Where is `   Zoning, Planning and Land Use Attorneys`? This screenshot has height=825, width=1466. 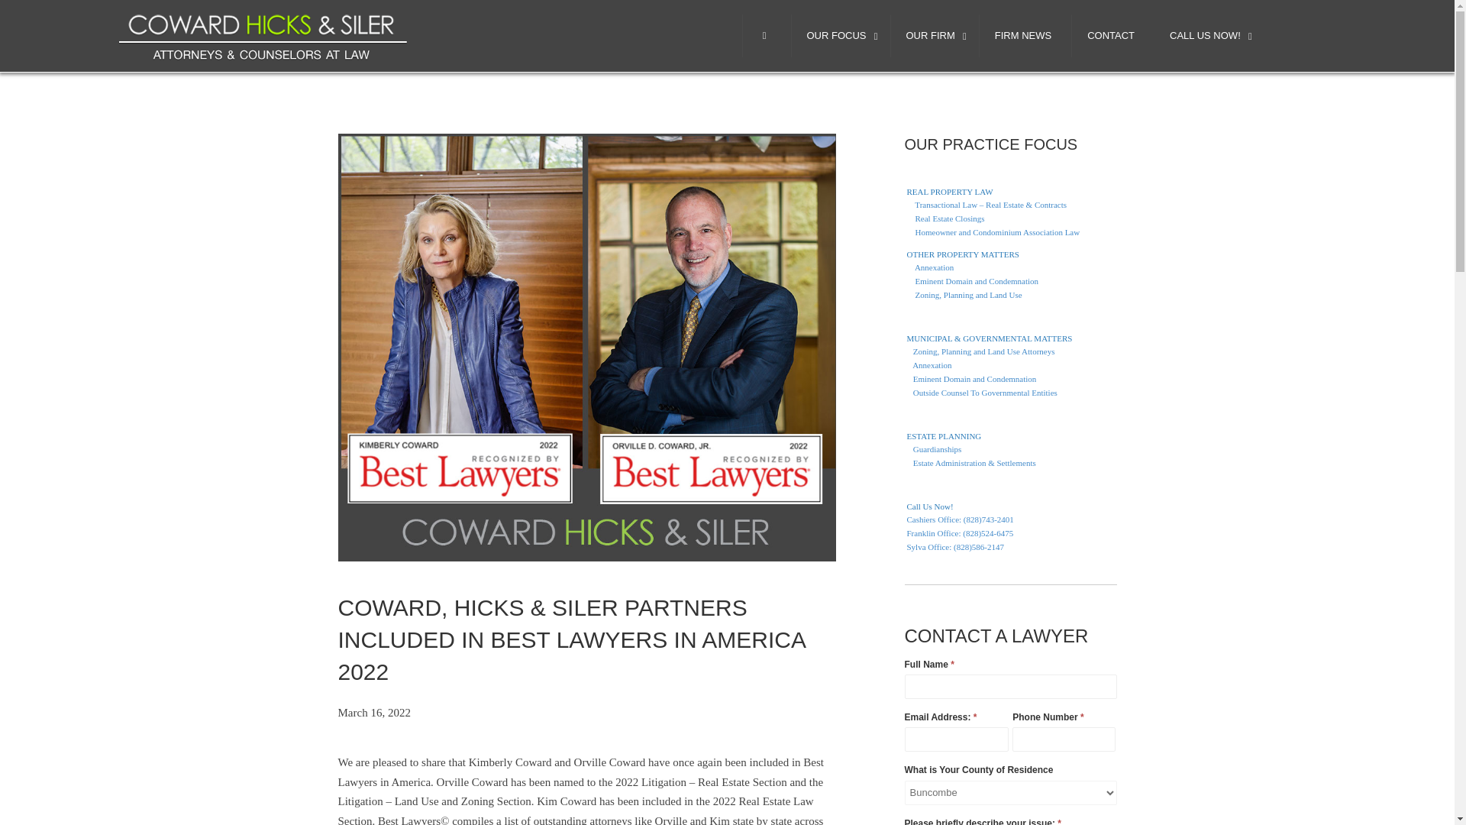
   Zoning, Planning and Land Use Attorneys is located at coordinates (1009, 351).